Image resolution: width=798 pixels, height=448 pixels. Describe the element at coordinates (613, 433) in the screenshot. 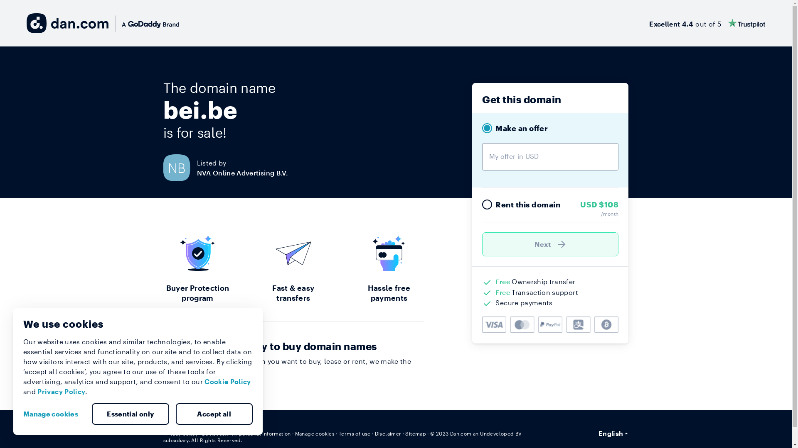

I see `English` at that location.